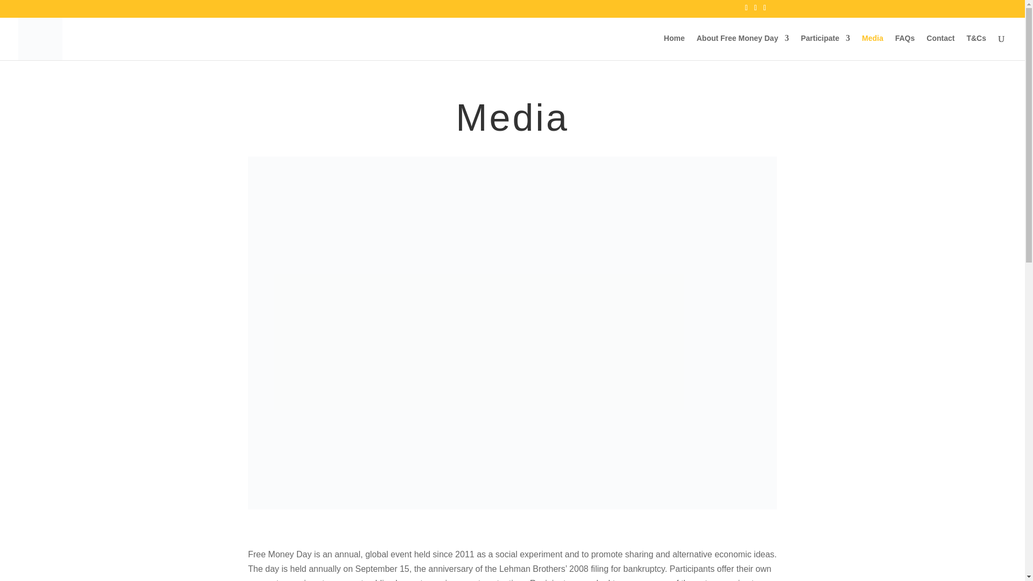 This screenshot has width=1033, height=581. Describe the element at coordinates (825, 47) in the screenshot. I see `Participate` at that location.